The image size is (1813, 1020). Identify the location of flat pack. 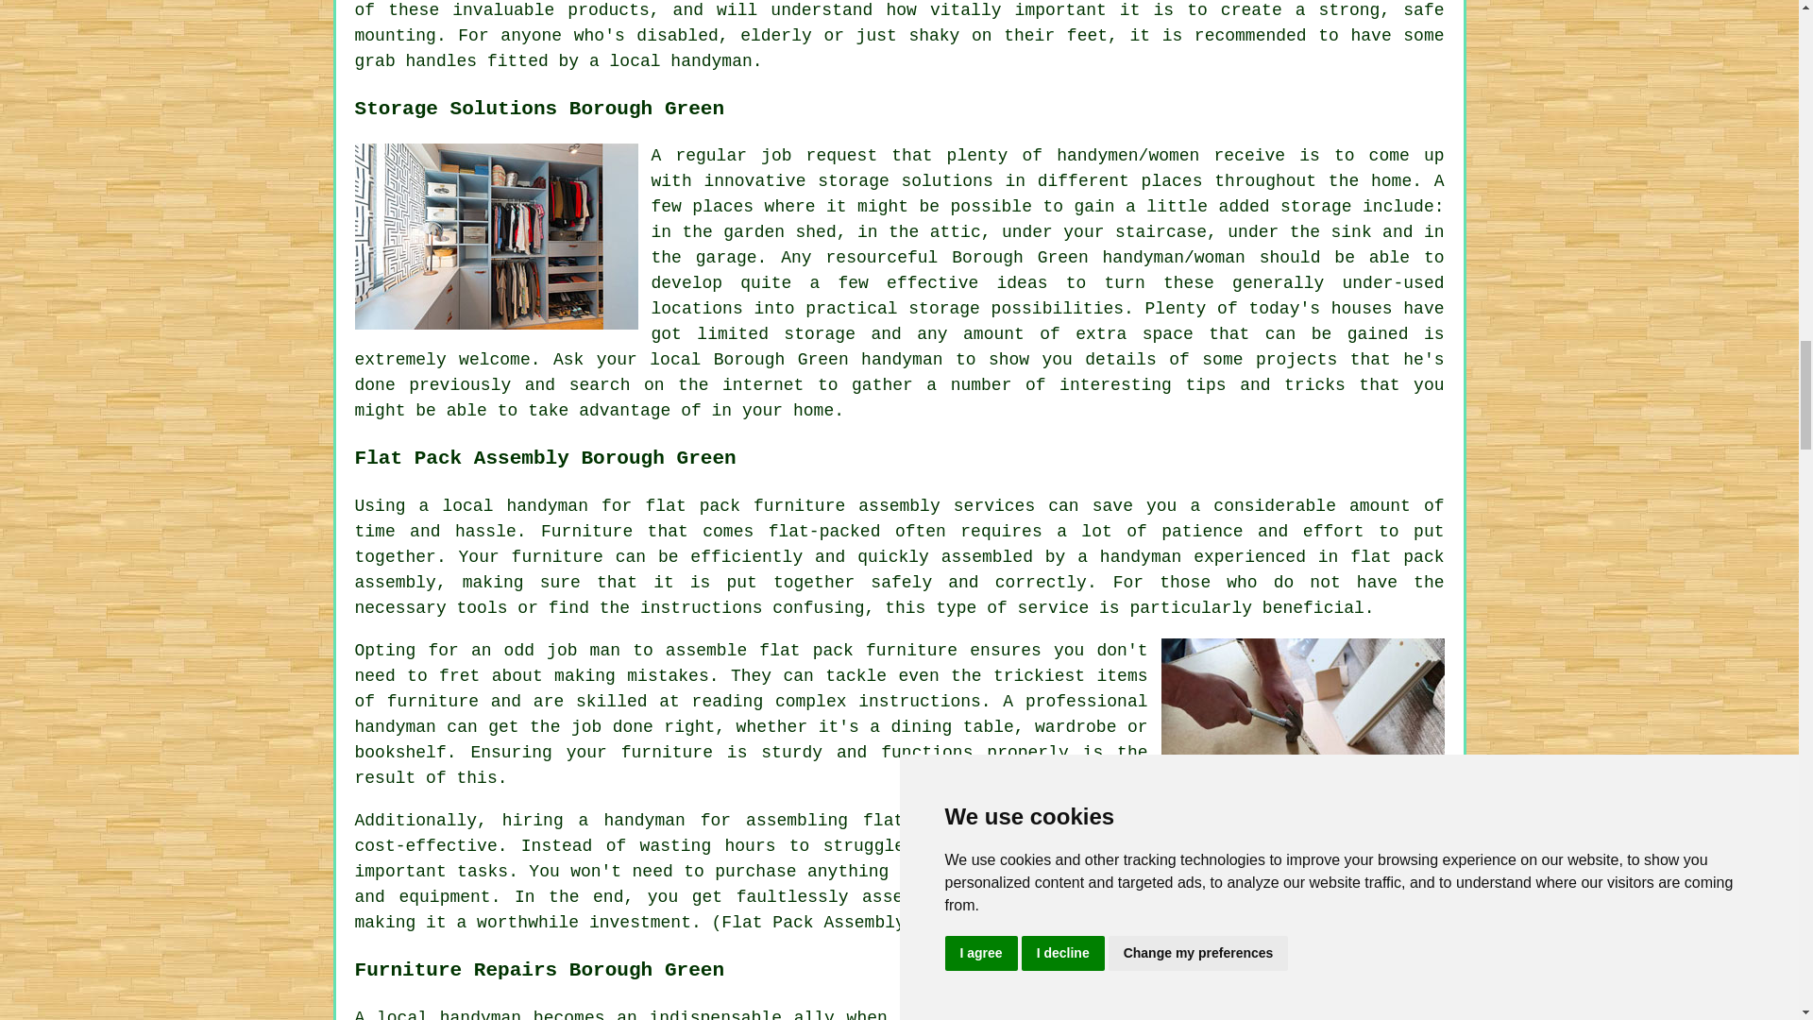
(806, 650).